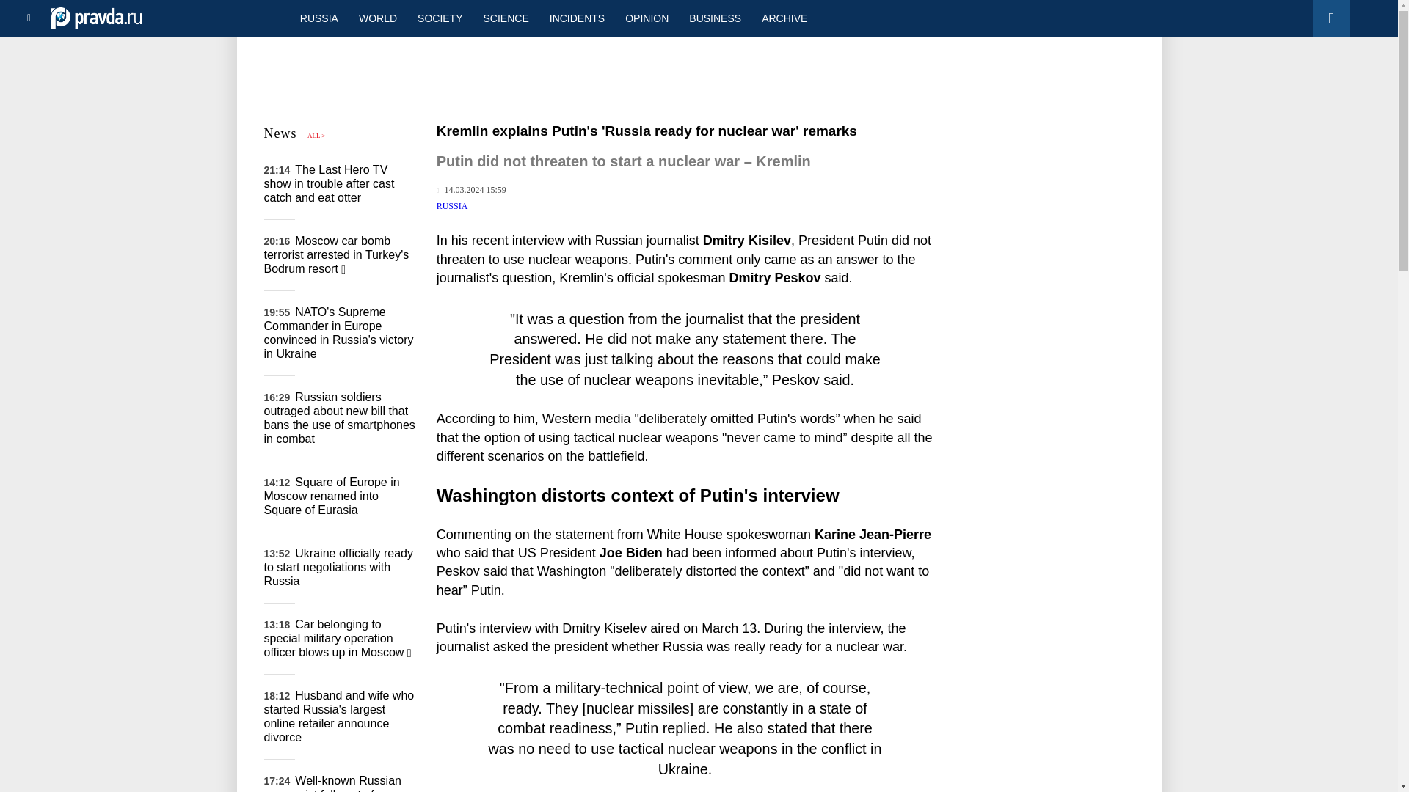  Describe the element at coordinates (337, 254) in the screenshot. I see `Moscow car bomb terrorist arrested in Turkey's Bodrum resort` at that location.